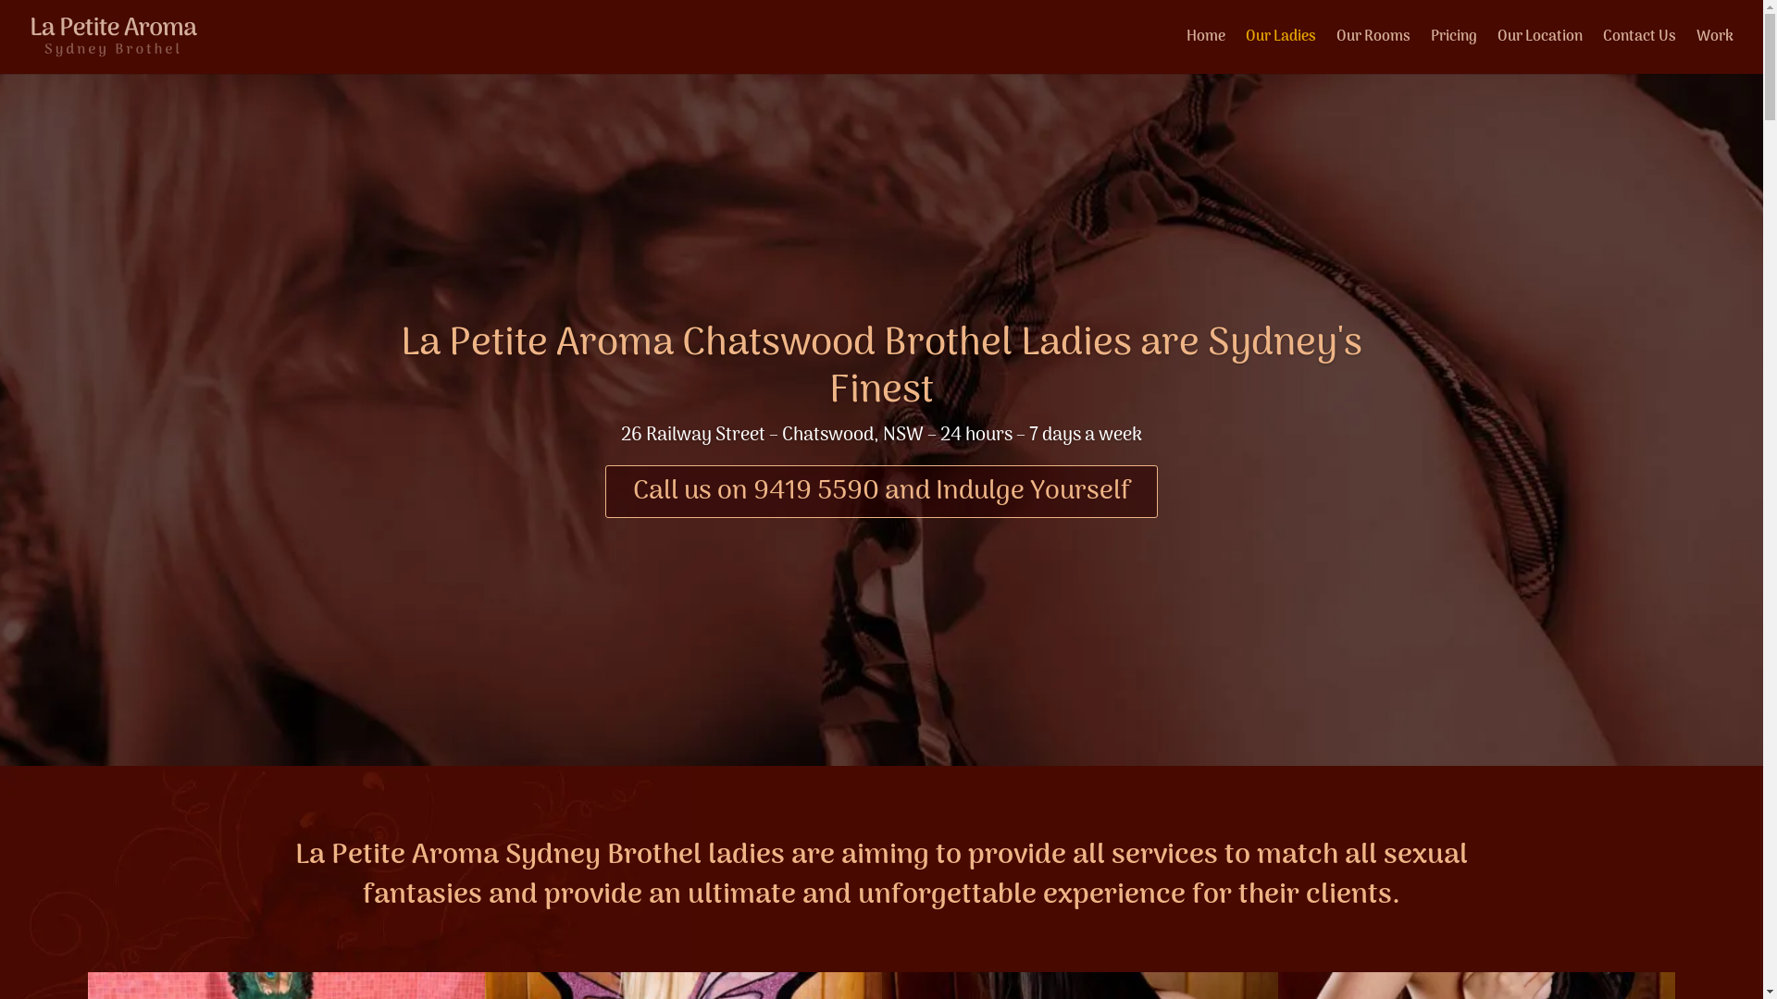  I want to click on Our Location, so click(1540, 52).